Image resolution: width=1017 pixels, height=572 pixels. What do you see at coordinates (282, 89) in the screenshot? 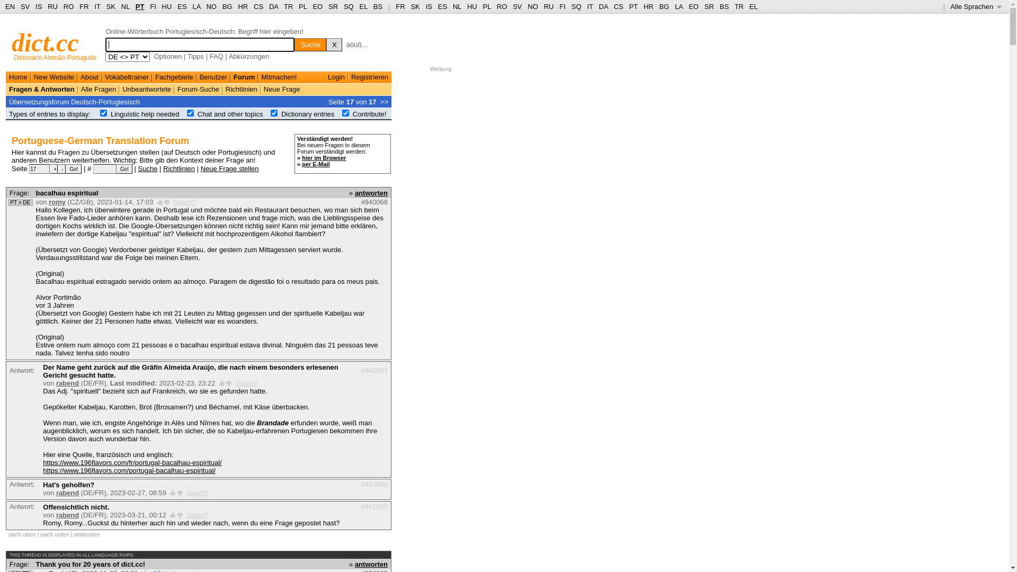
I see `Neue Frage` at bounding box center [282, 89].